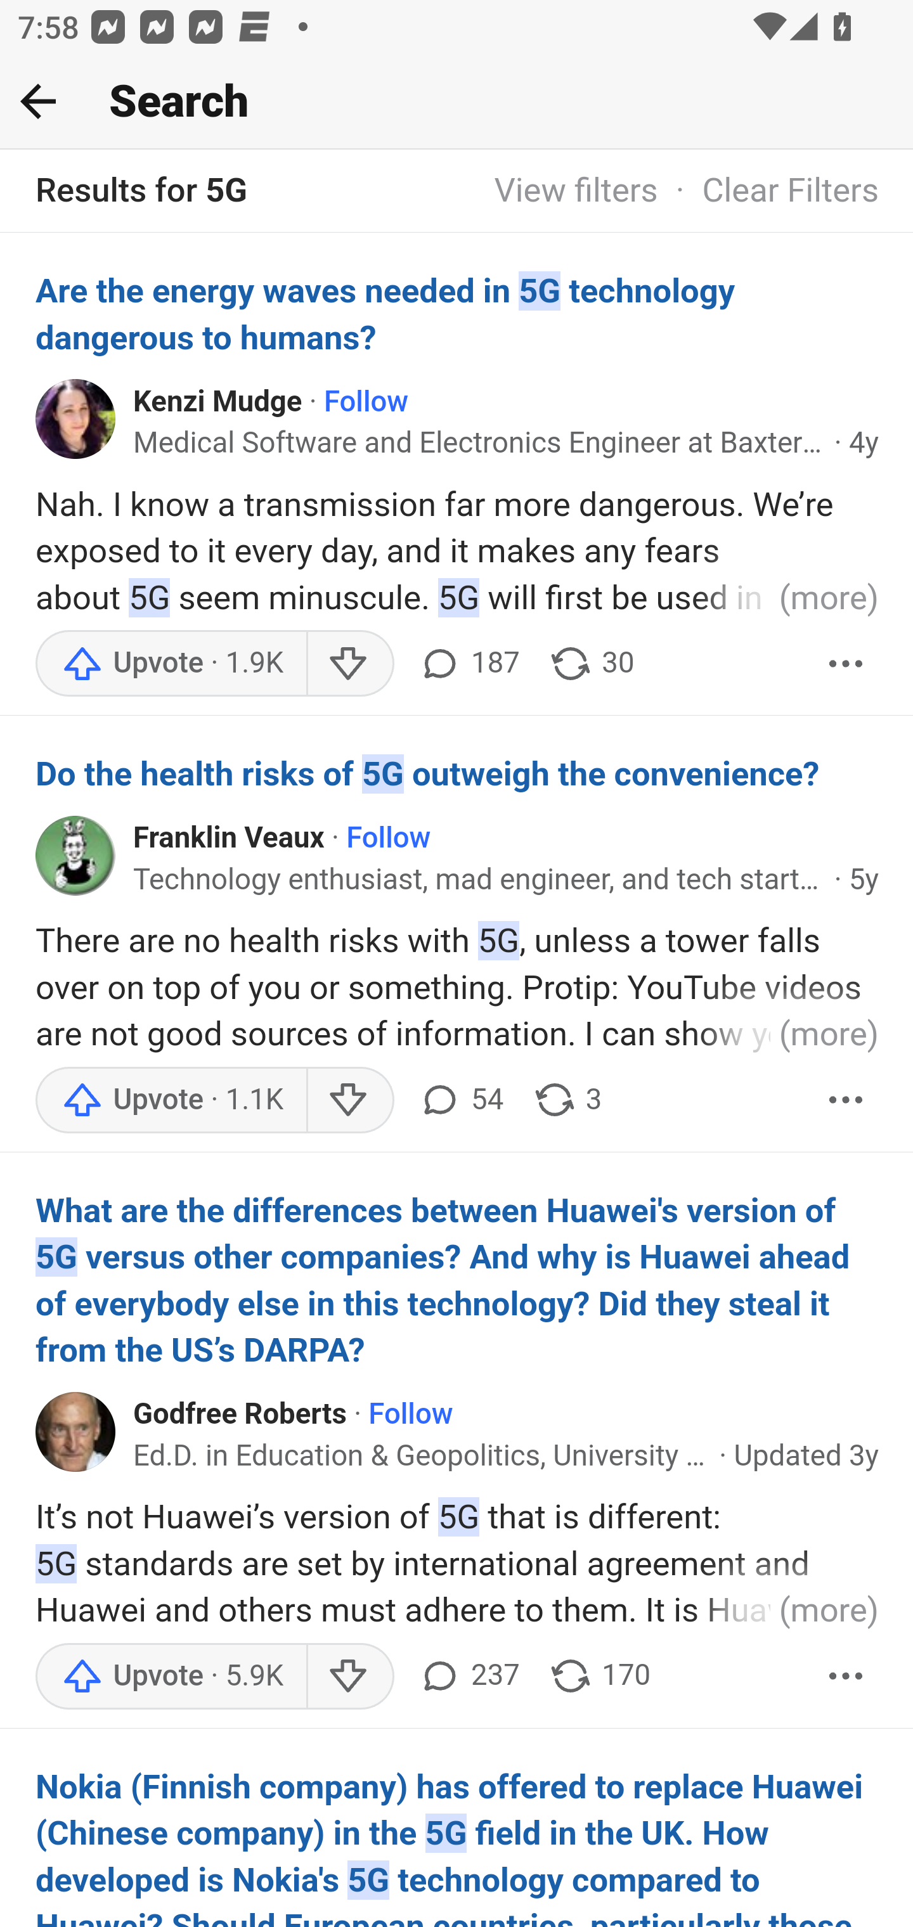 The height and width of the screenshot is (1927, 913). Describe the element at coordinates (846, 1675) in the screenshot. I see `More` at that location.